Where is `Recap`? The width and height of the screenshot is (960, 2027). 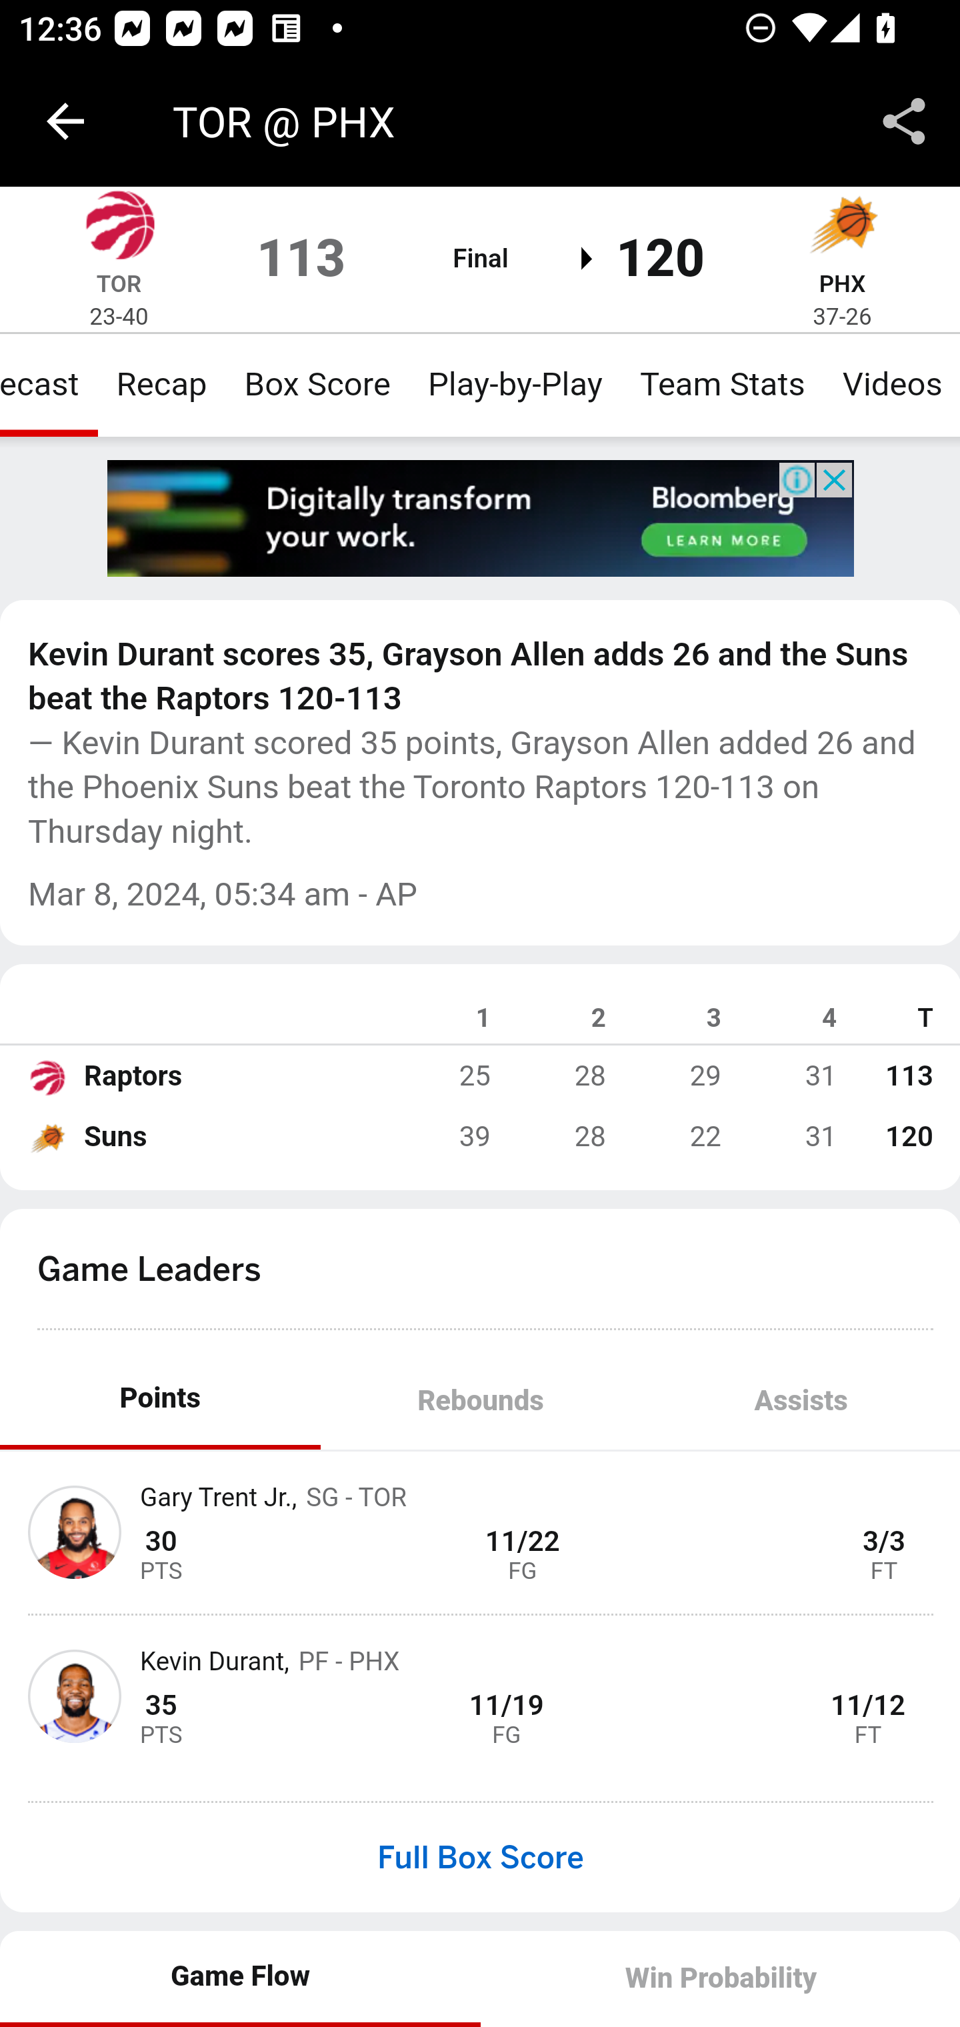 Recap is located at coordinates (160, 384).